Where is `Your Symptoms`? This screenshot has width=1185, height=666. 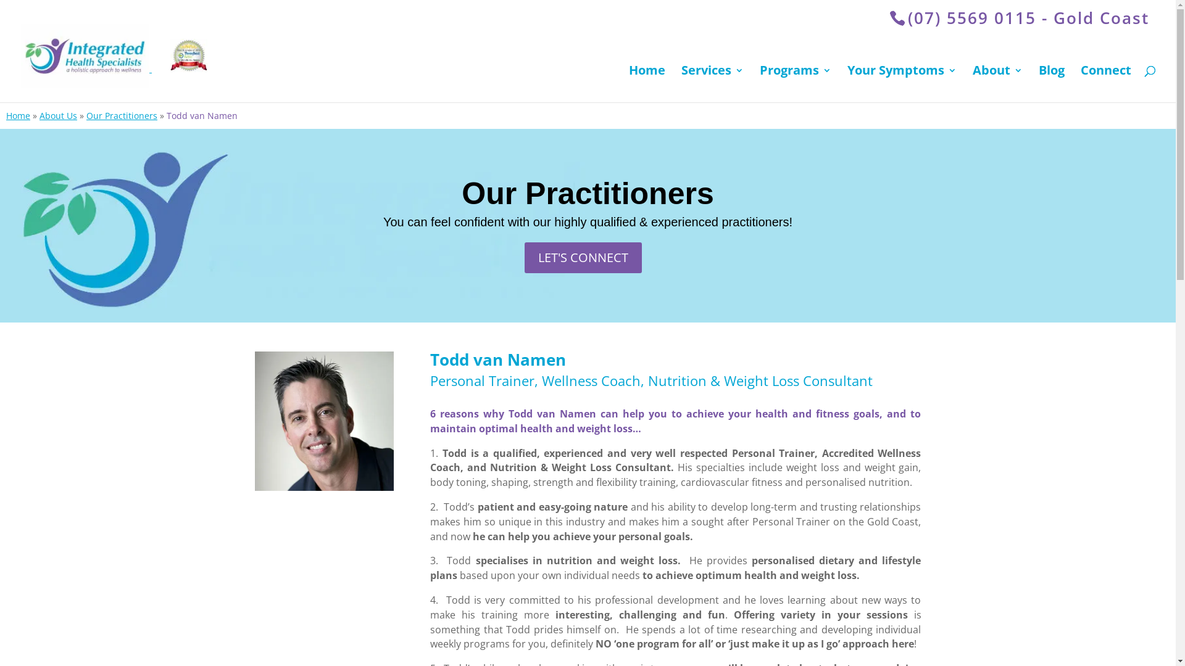
Your Symptoms is located at coordinates (902, 84).